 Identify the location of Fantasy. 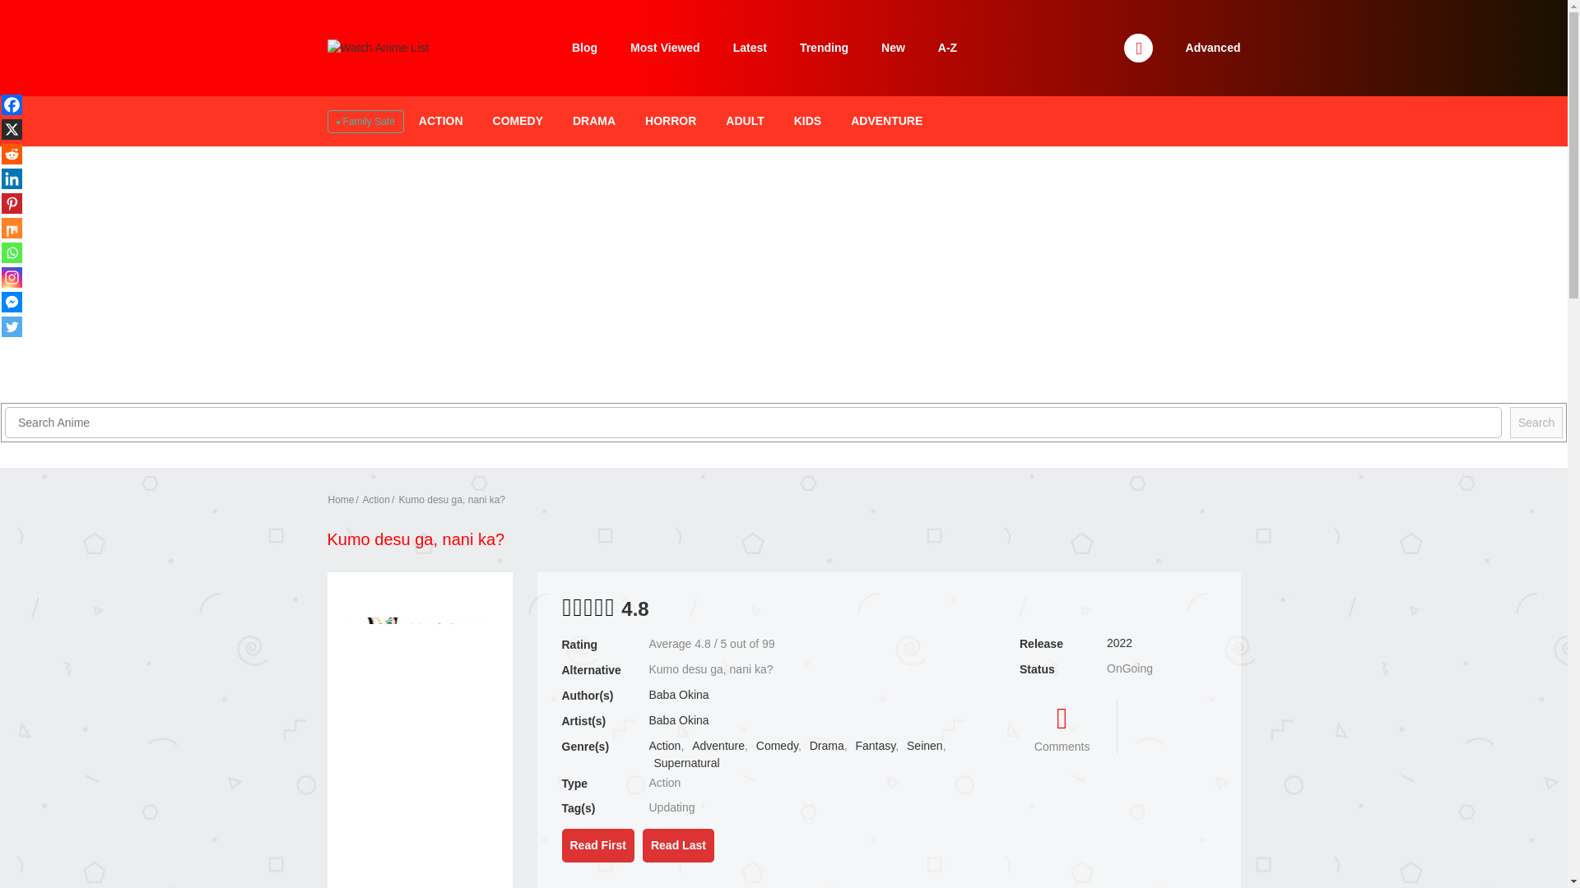
(875, 745).